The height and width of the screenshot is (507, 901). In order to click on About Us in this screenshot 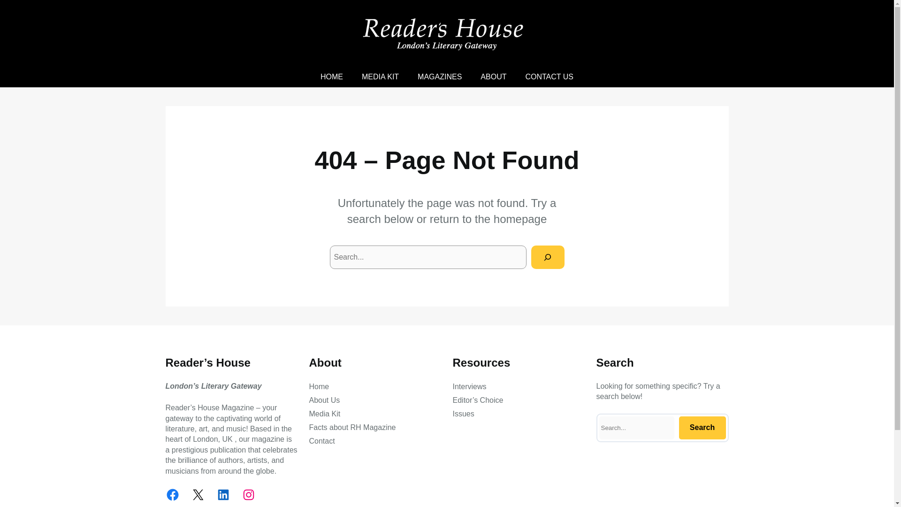, I will do `click(324, 400)`.